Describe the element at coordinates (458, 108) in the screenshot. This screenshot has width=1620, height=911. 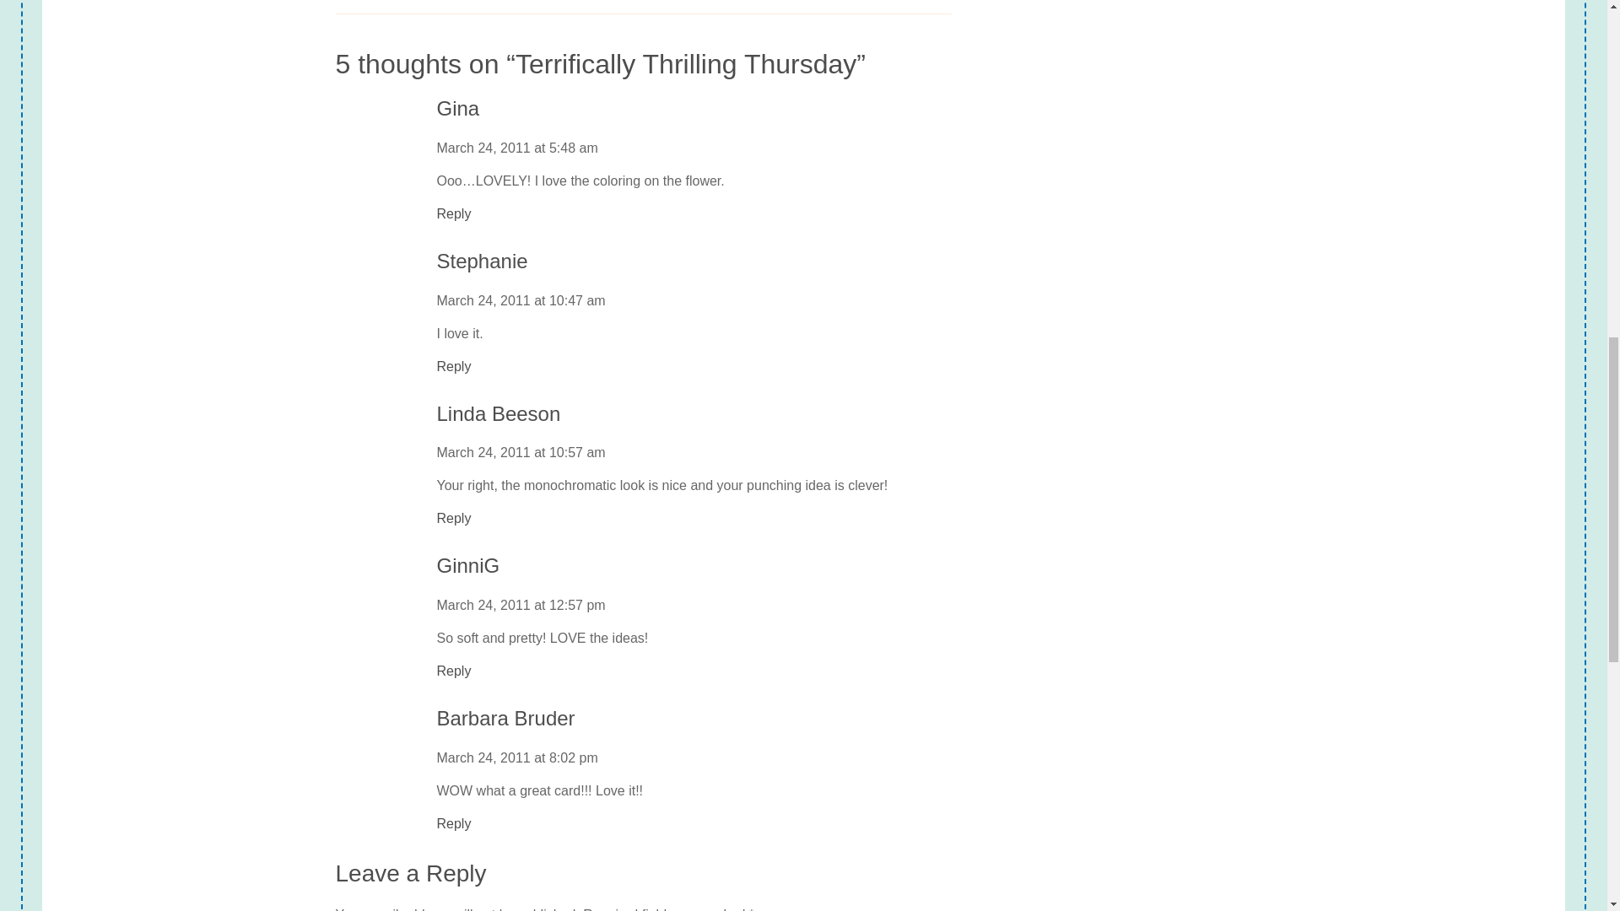
I see `Gina` at that location.